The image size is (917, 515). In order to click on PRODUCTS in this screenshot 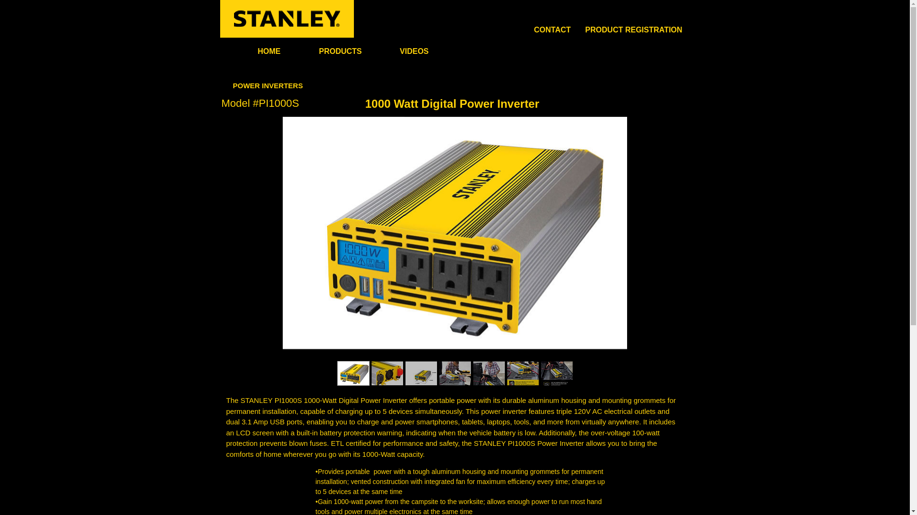, I will do `click(327, 51)`.